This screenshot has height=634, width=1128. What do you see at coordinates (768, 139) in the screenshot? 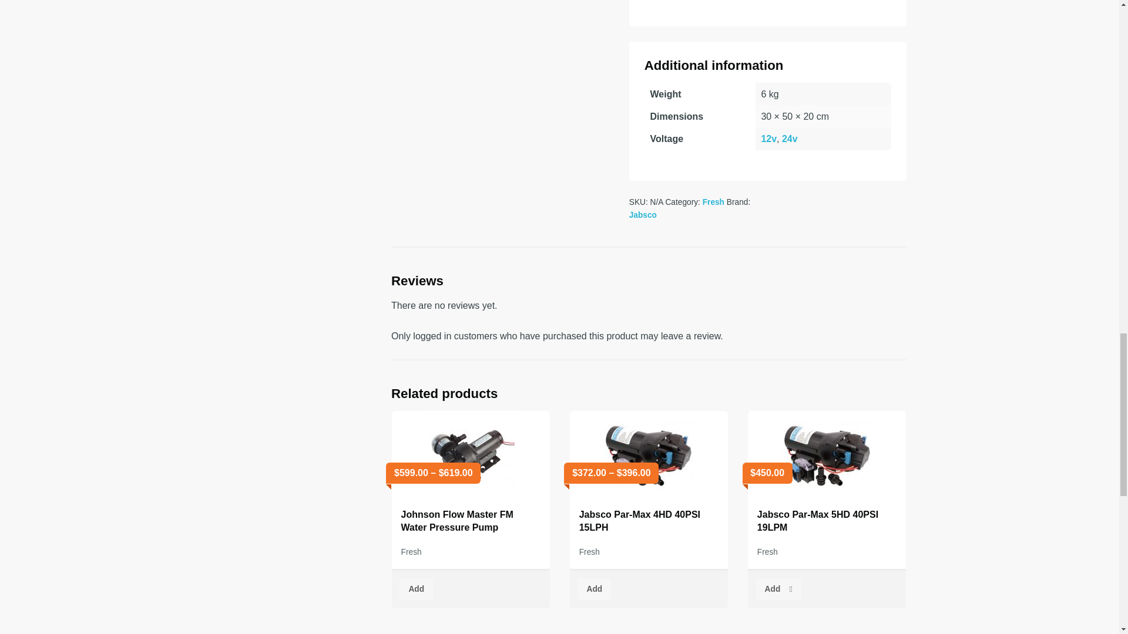
I see `12v` at bounding box center [768, 139].